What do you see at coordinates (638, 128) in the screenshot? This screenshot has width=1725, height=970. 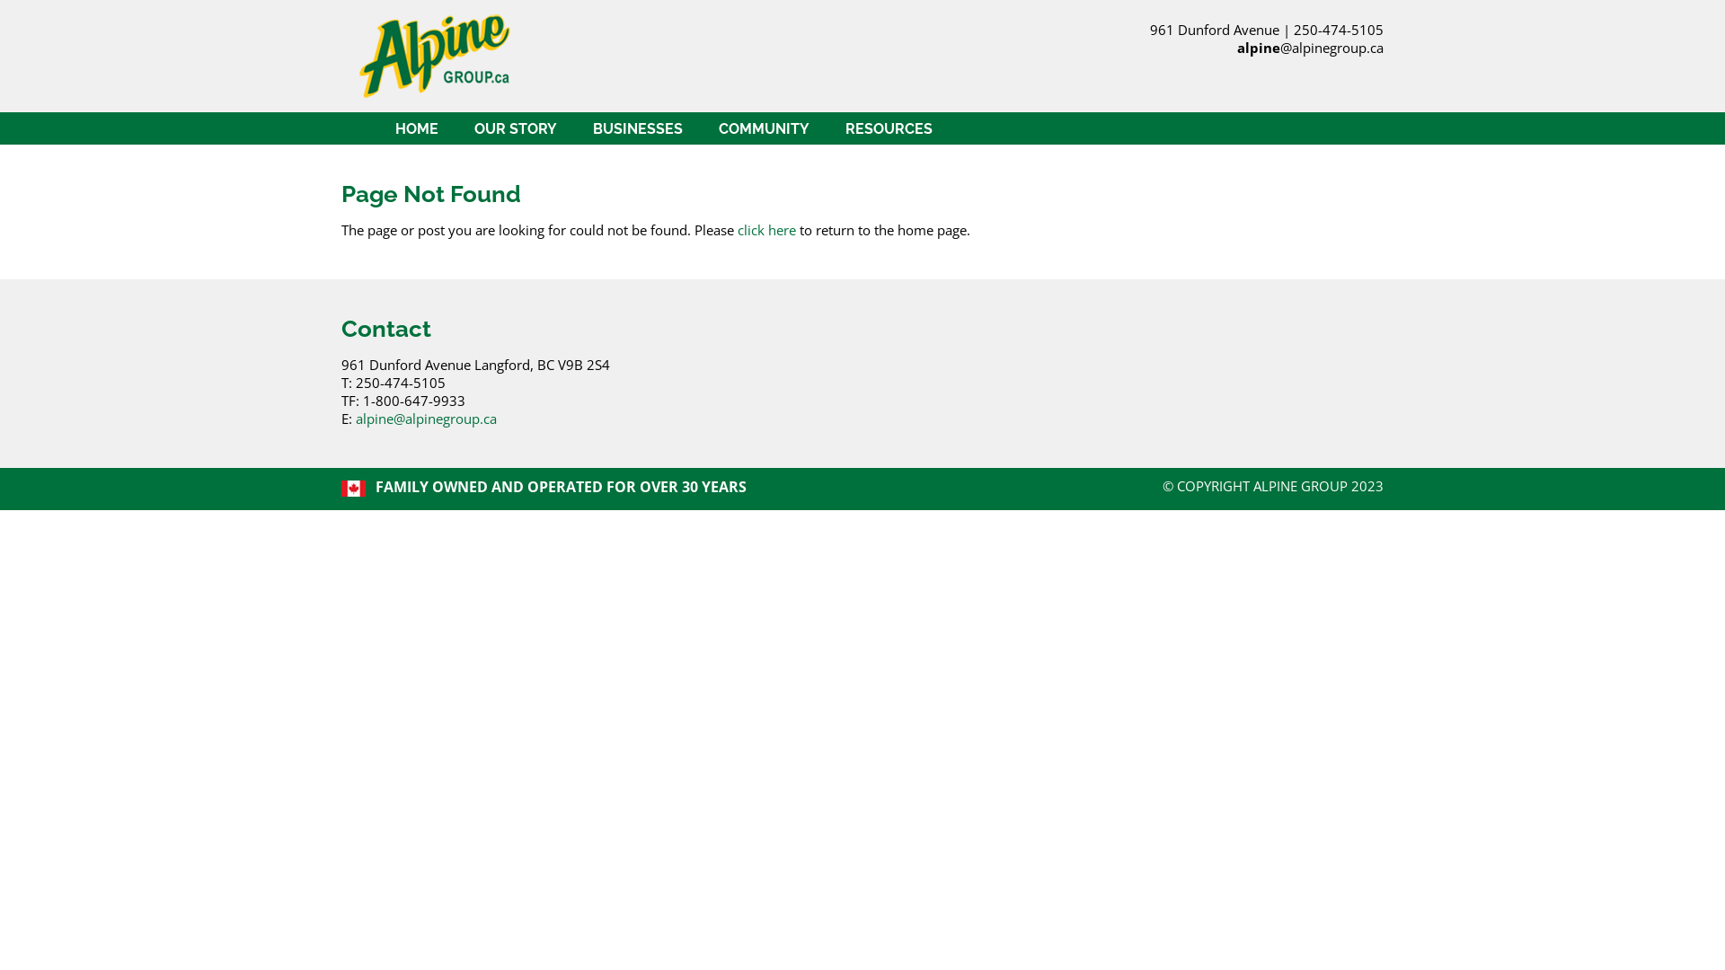 I see `BUSINESSES` at bounding box center [638, 128].